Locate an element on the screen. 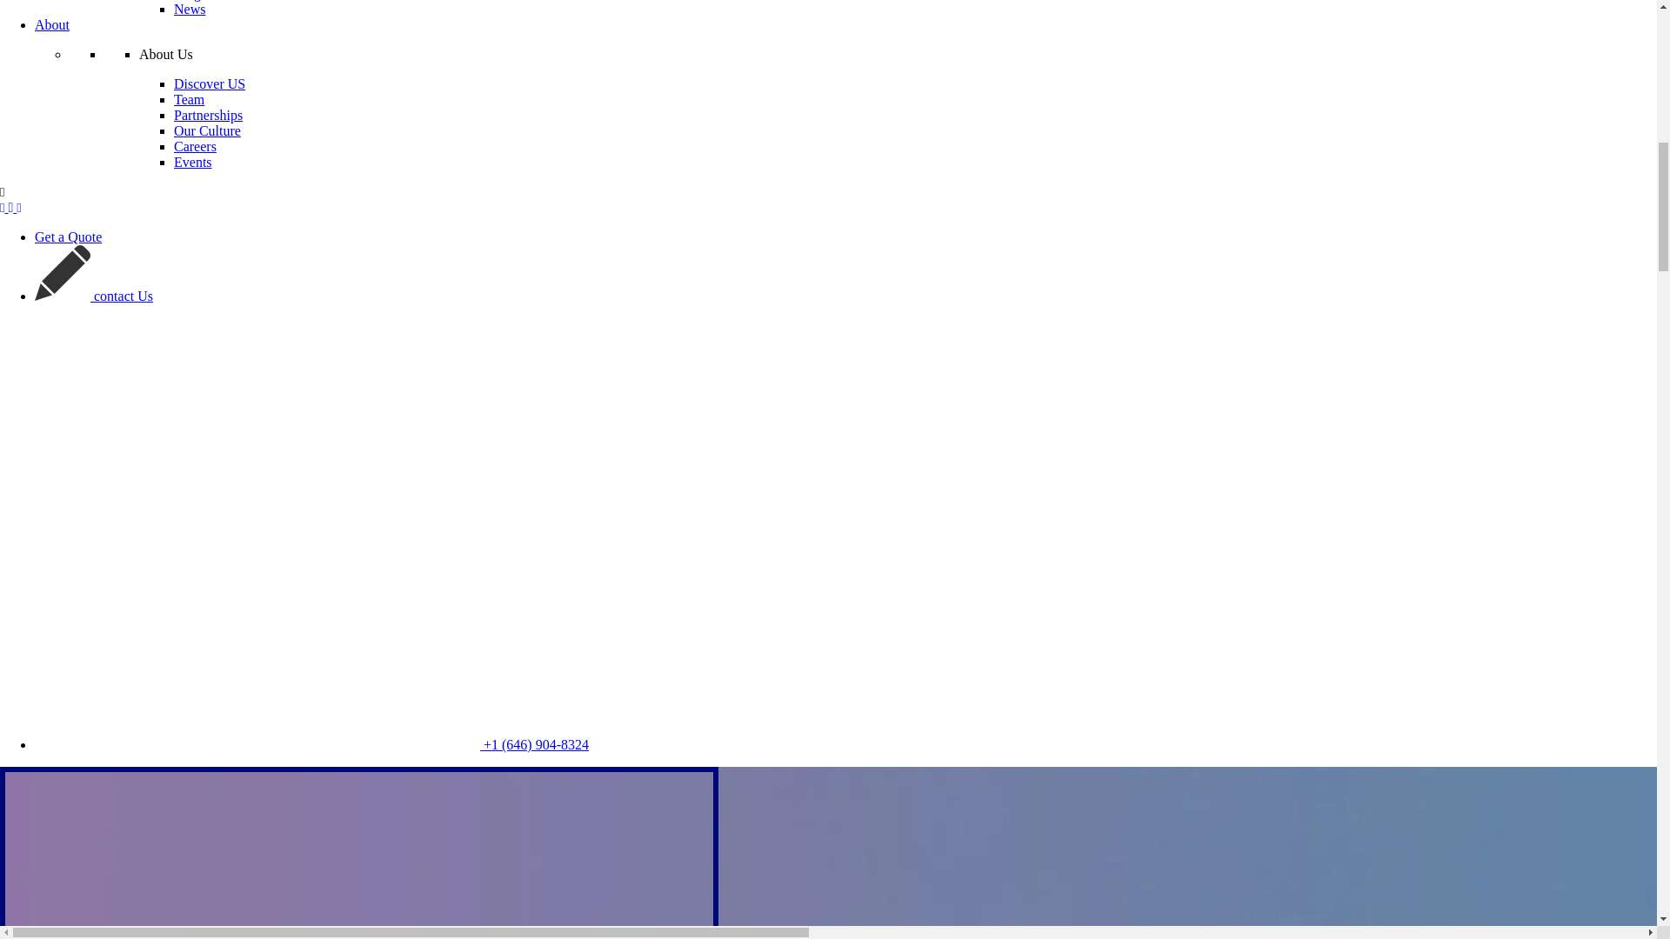 The image size is (1670, 939). Team is located at coordinates (188, 99).